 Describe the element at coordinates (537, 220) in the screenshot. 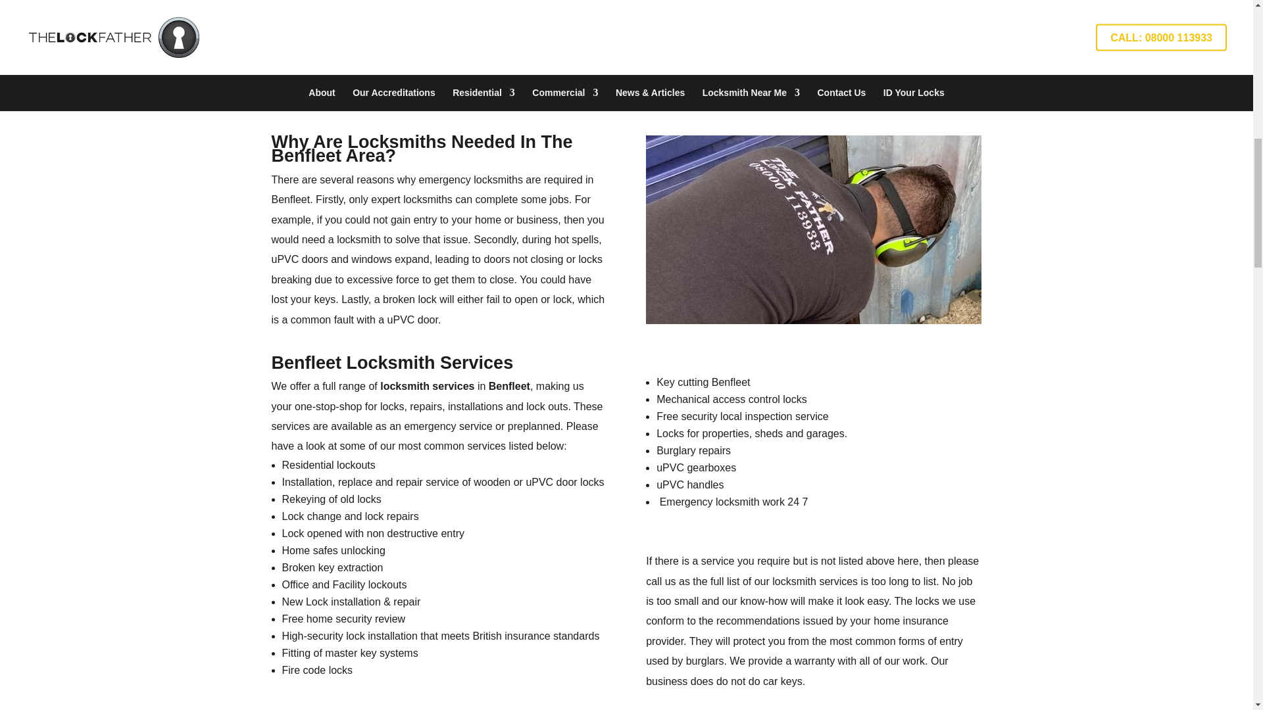

I see `business` at that location.